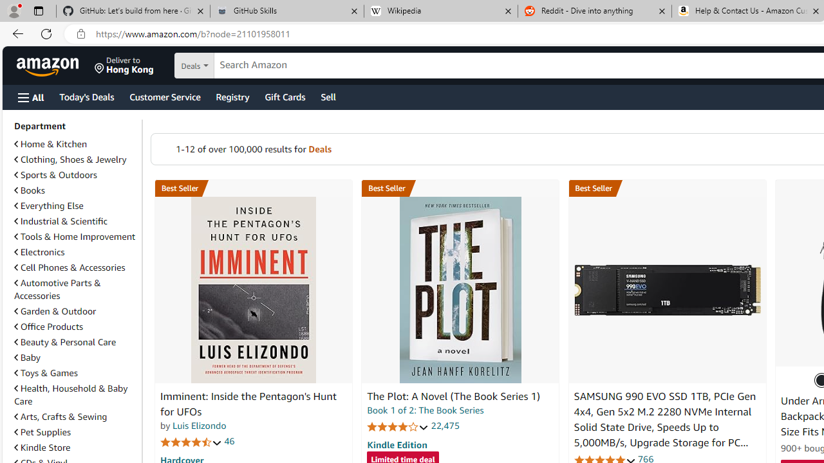  Describe the element at coordinates (248, 404) in the screenshot. I see `Imminent: Inside the Pentagon's Hunt for UFOs` at that location.